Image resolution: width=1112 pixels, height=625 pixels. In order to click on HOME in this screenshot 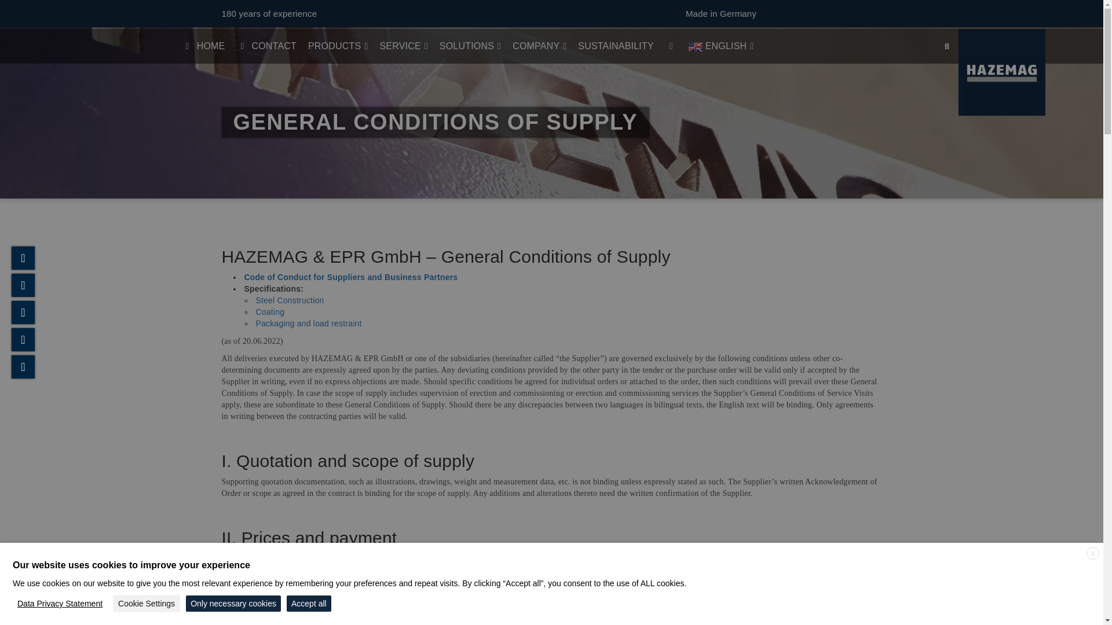, I will do `click(203, 46)`.